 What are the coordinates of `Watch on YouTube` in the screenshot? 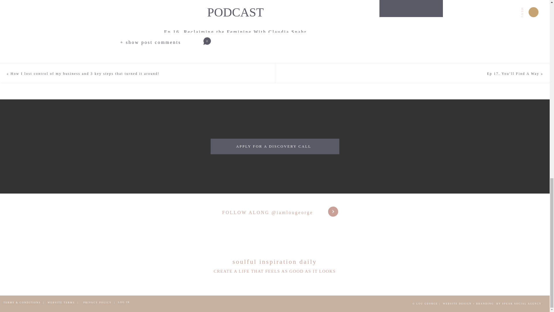 It's located at (411, 5).